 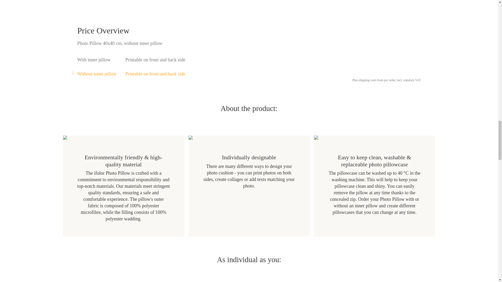 I want to click on Extra easy to clean, so click(x=374, y=137).